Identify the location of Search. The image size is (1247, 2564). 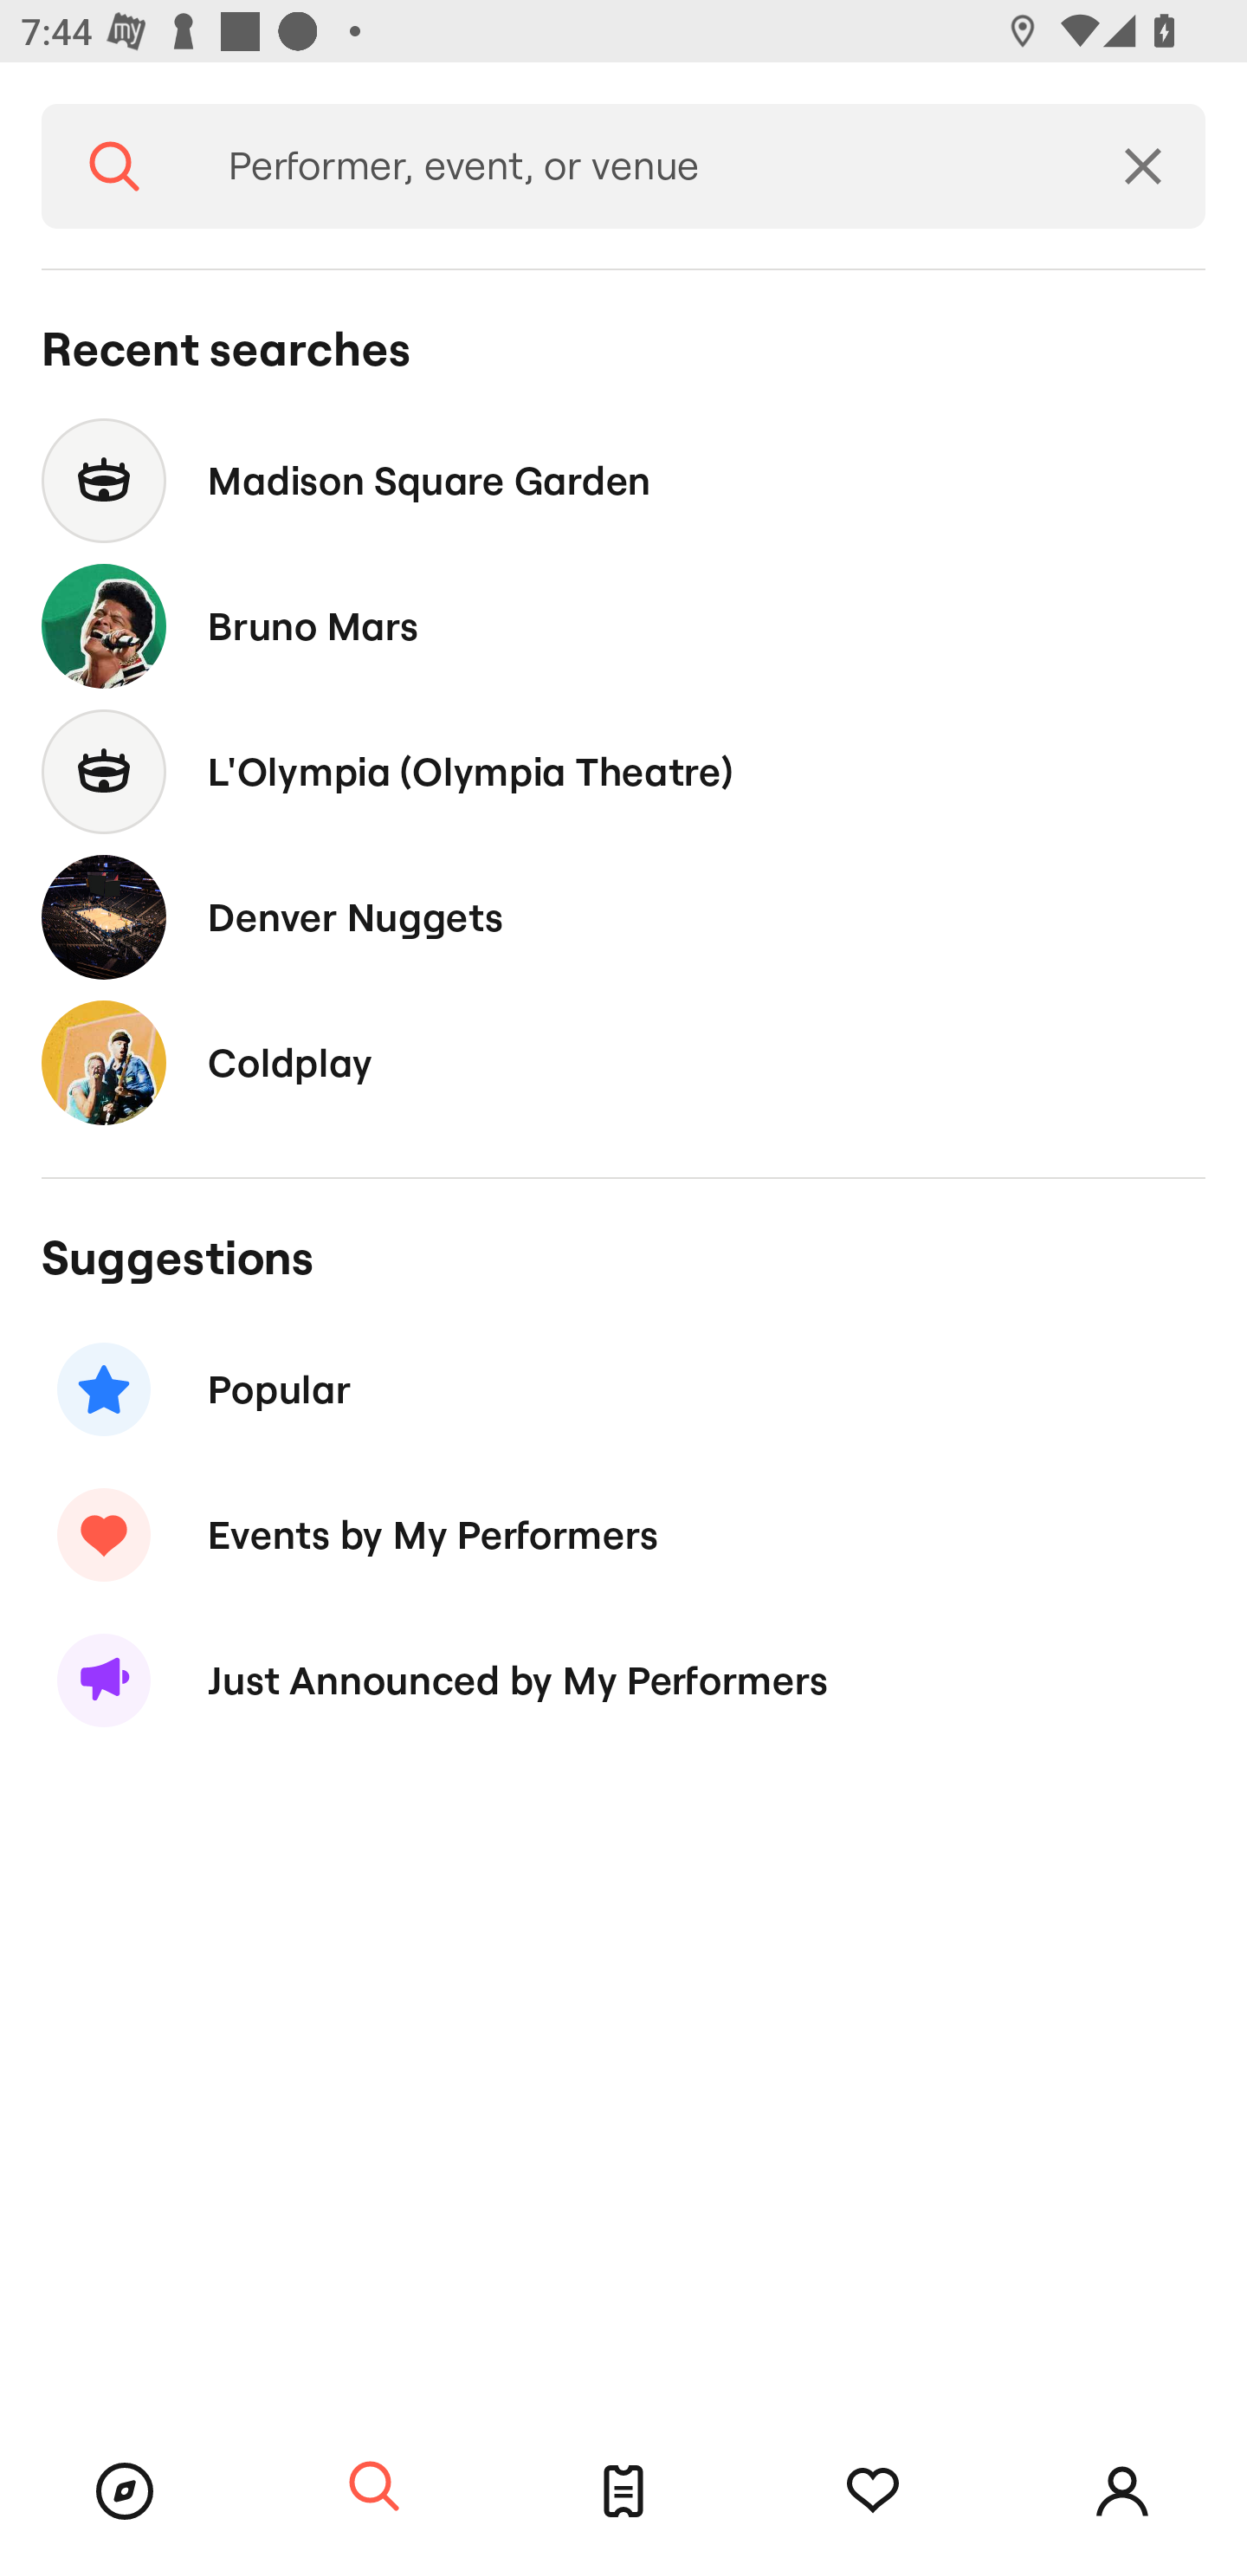
(374, 2488).